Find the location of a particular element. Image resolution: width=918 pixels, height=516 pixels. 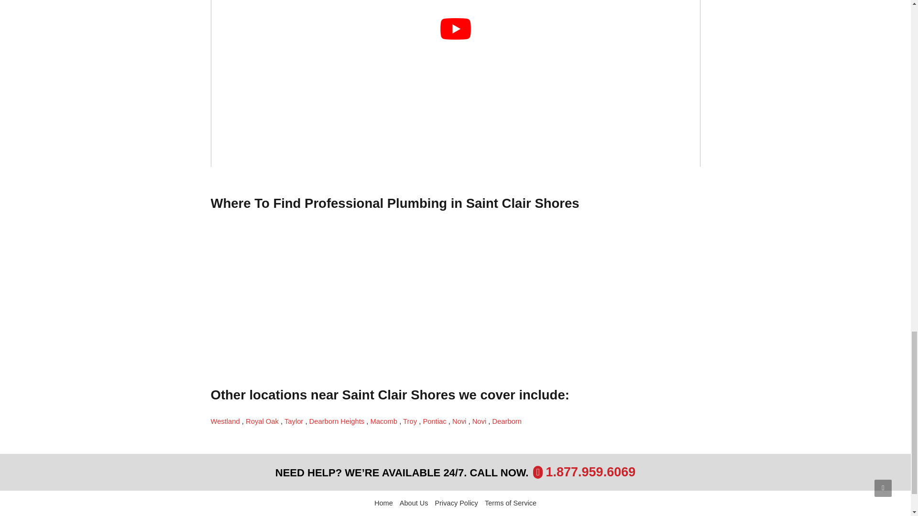

Emergency Plumber Westland is located at coordinates (226, 421).